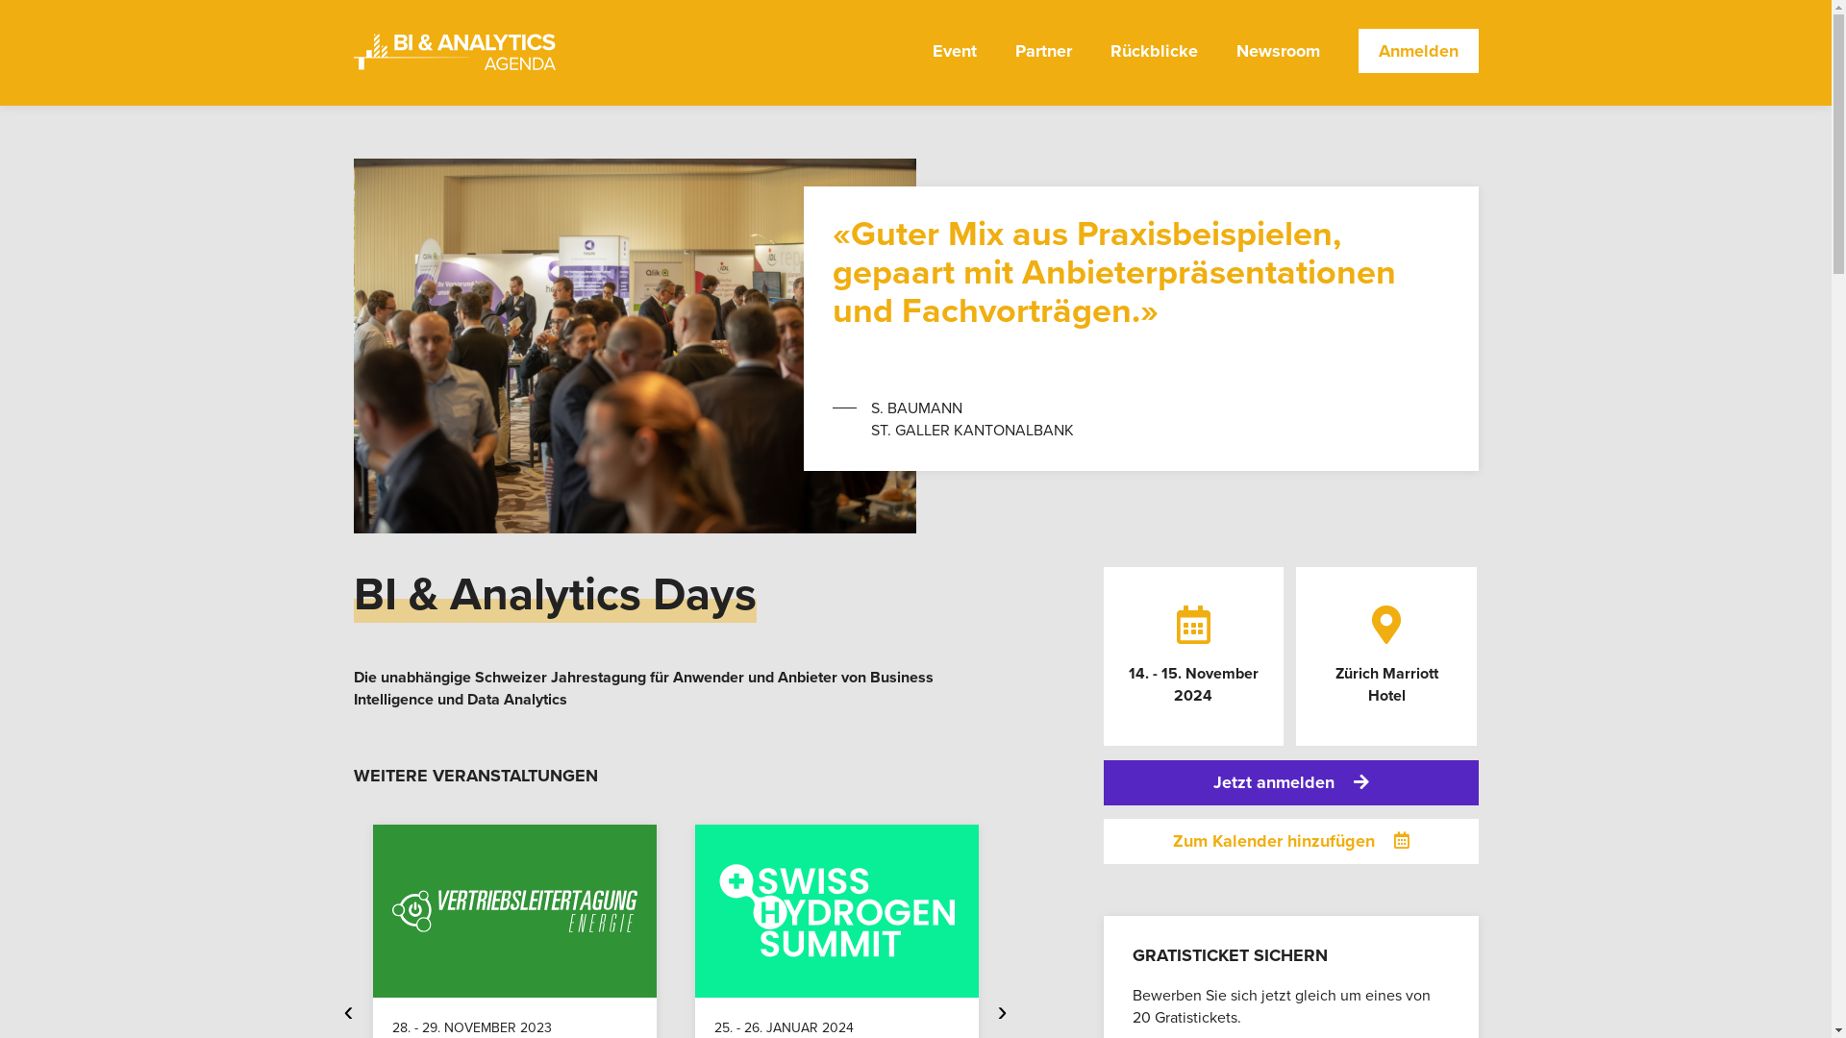 The width and height of the screenshot is (1846, 1038). Describe the element at coordinates (1417, 51) in the screenshot. I see `Anmelden` at that location.